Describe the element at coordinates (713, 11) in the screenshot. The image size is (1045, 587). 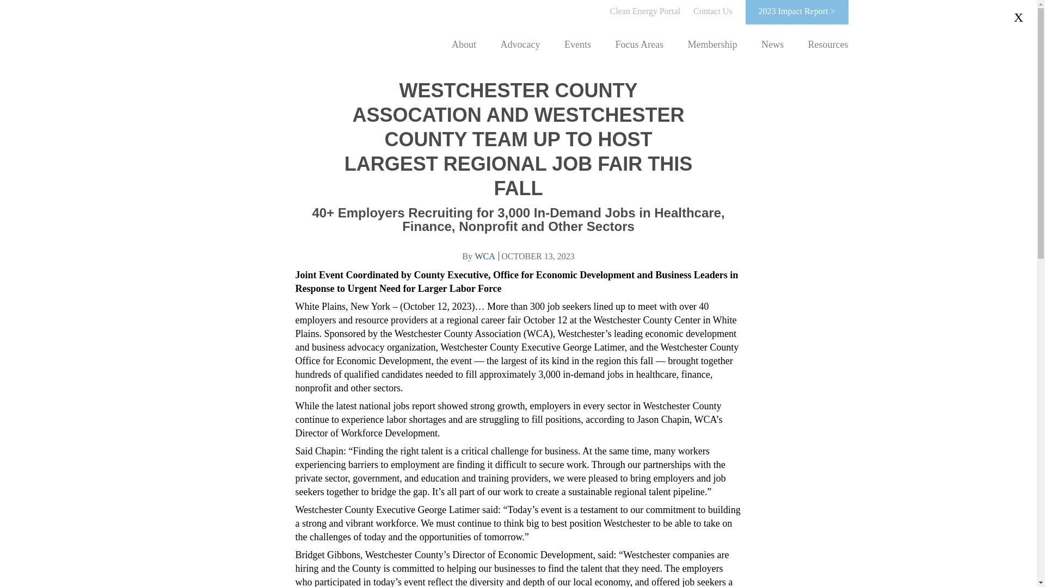
I see `Contact Us` at that location.